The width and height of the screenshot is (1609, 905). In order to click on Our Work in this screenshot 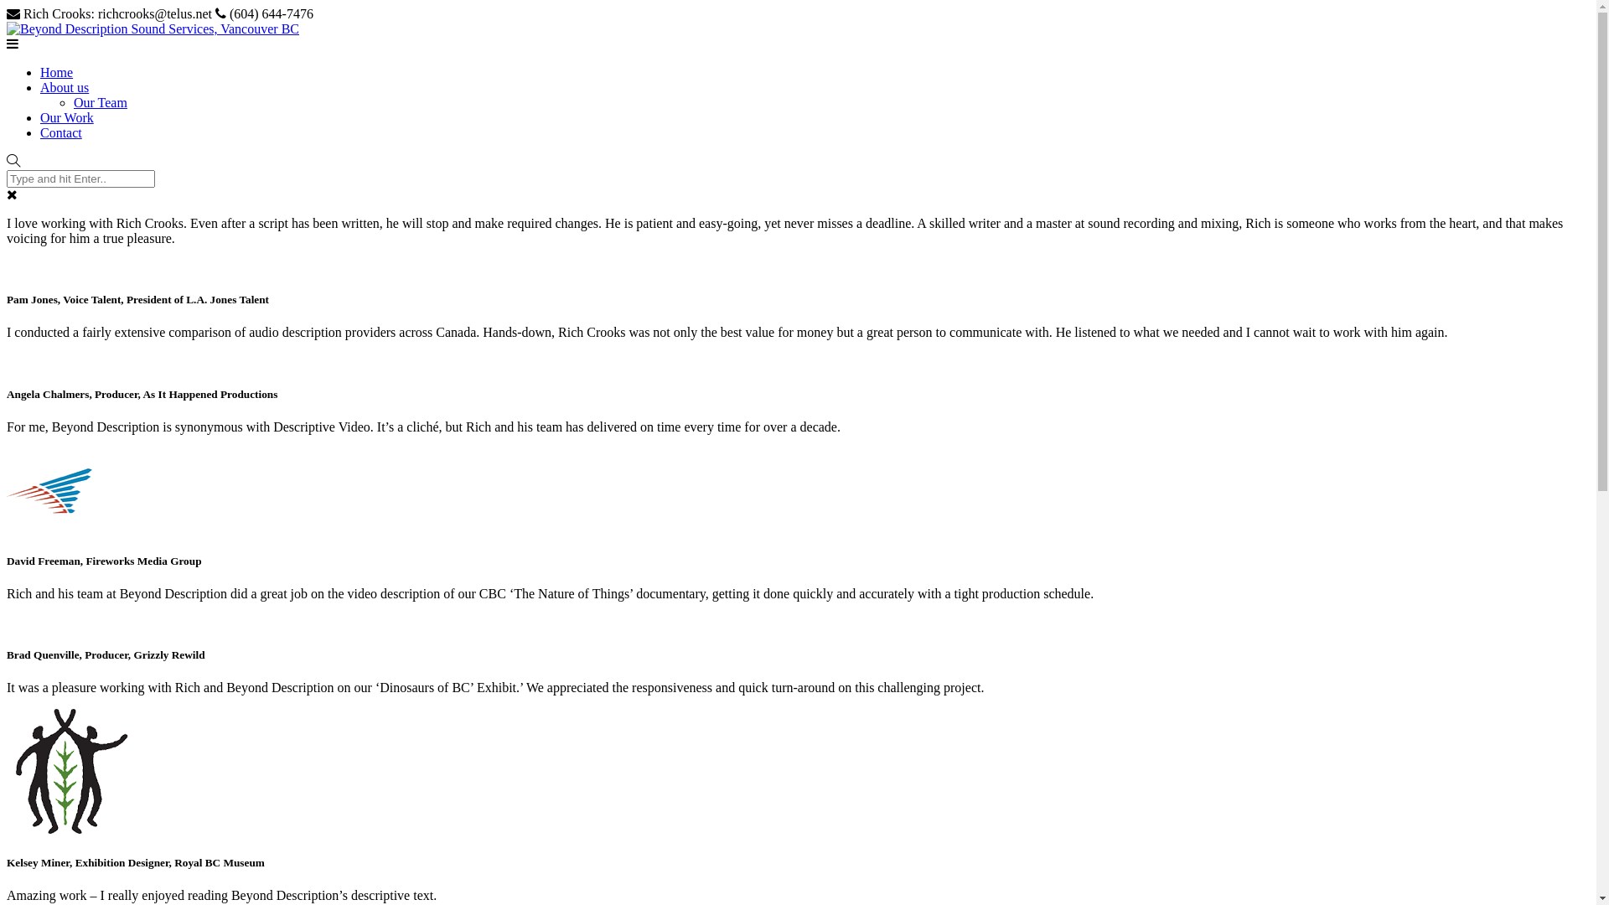, I will do `click(67, 117)`.